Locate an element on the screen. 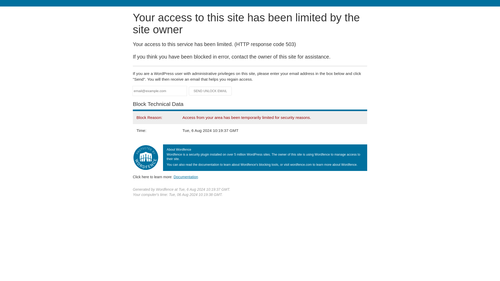  Documentation is located at coordinates (186, 177).